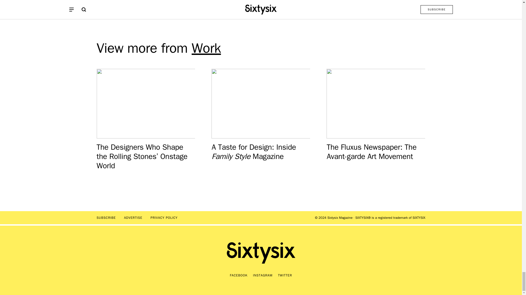 The width and height of the screenshot is (526, 295). I want to click on Work, so click(206, 48).